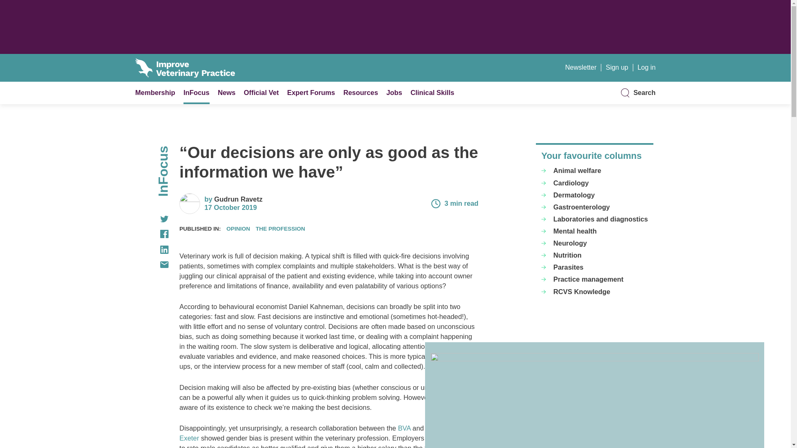 This screenshot has height=448, width=797. Describe the element at coordinates (238, 229) in the screenshot. I see `OPINION` at that location.